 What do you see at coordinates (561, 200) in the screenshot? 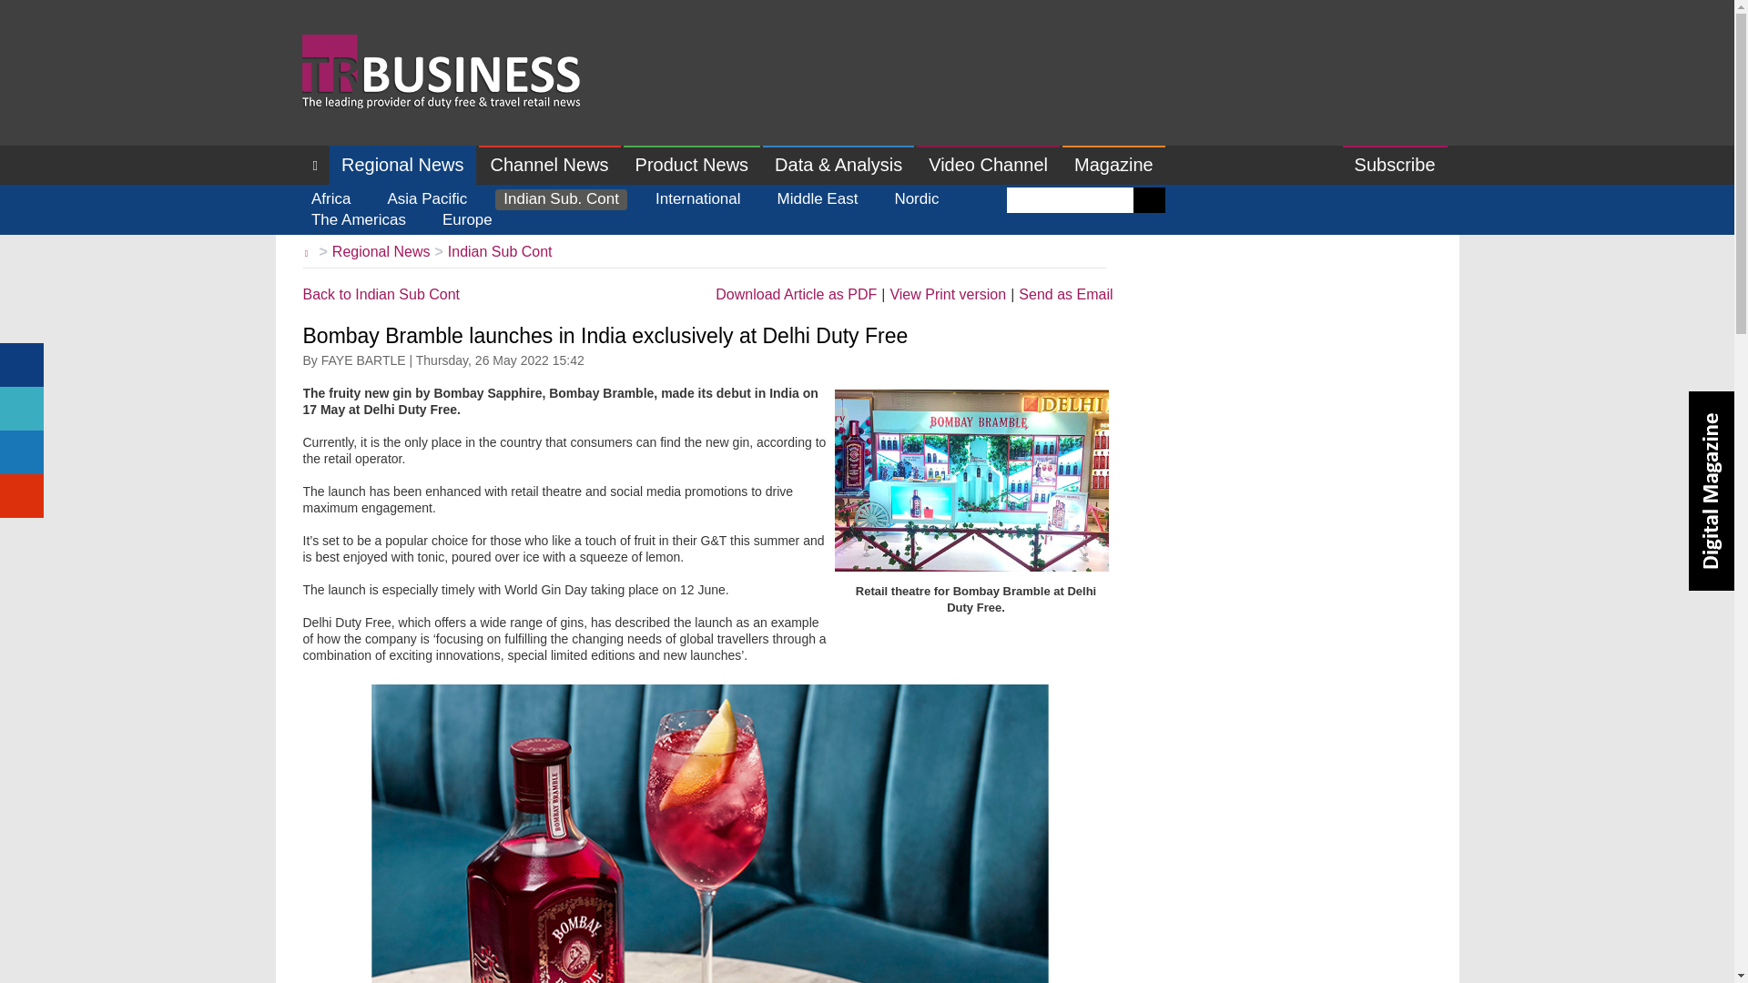
I see `Indian Sub. Cont` at bounding box center [561, 200].